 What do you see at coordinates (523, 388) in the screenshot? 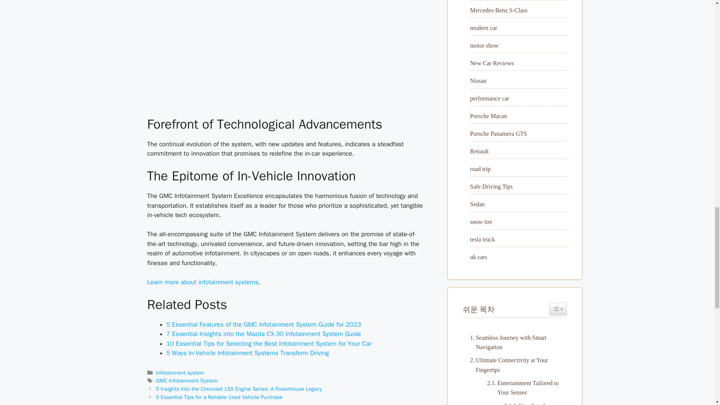
I see `Entertainment Tailored to Your Senses` at bounding box center [523, 388].